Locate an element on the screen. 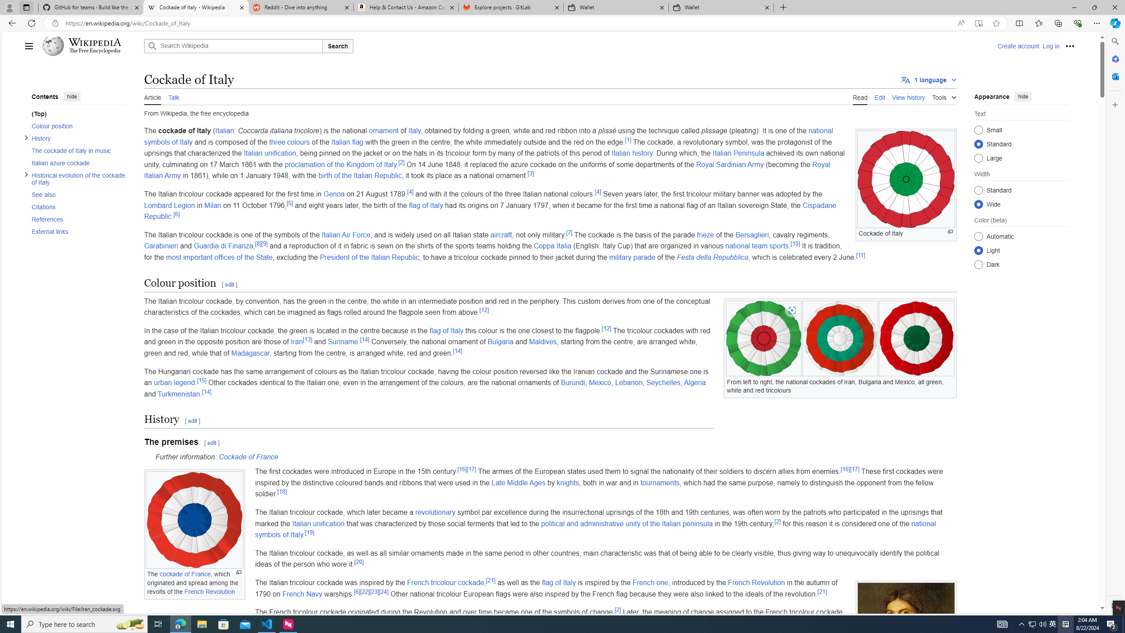 The width and height of the screenshot is (1125, 633). Toggle History subsection is located at coordinates (26, 137).